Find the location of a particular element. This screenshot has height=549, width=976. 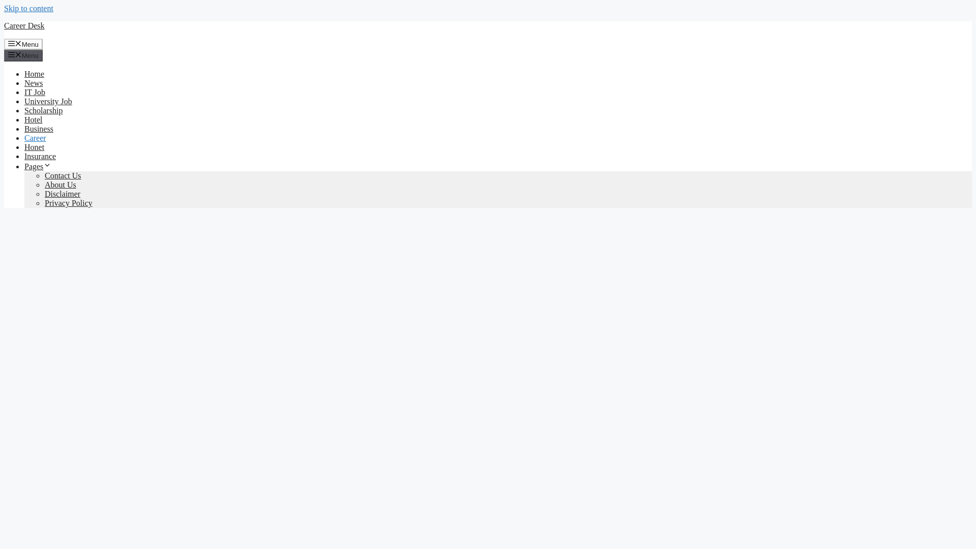

Menu is located at coordinates (23, 55).